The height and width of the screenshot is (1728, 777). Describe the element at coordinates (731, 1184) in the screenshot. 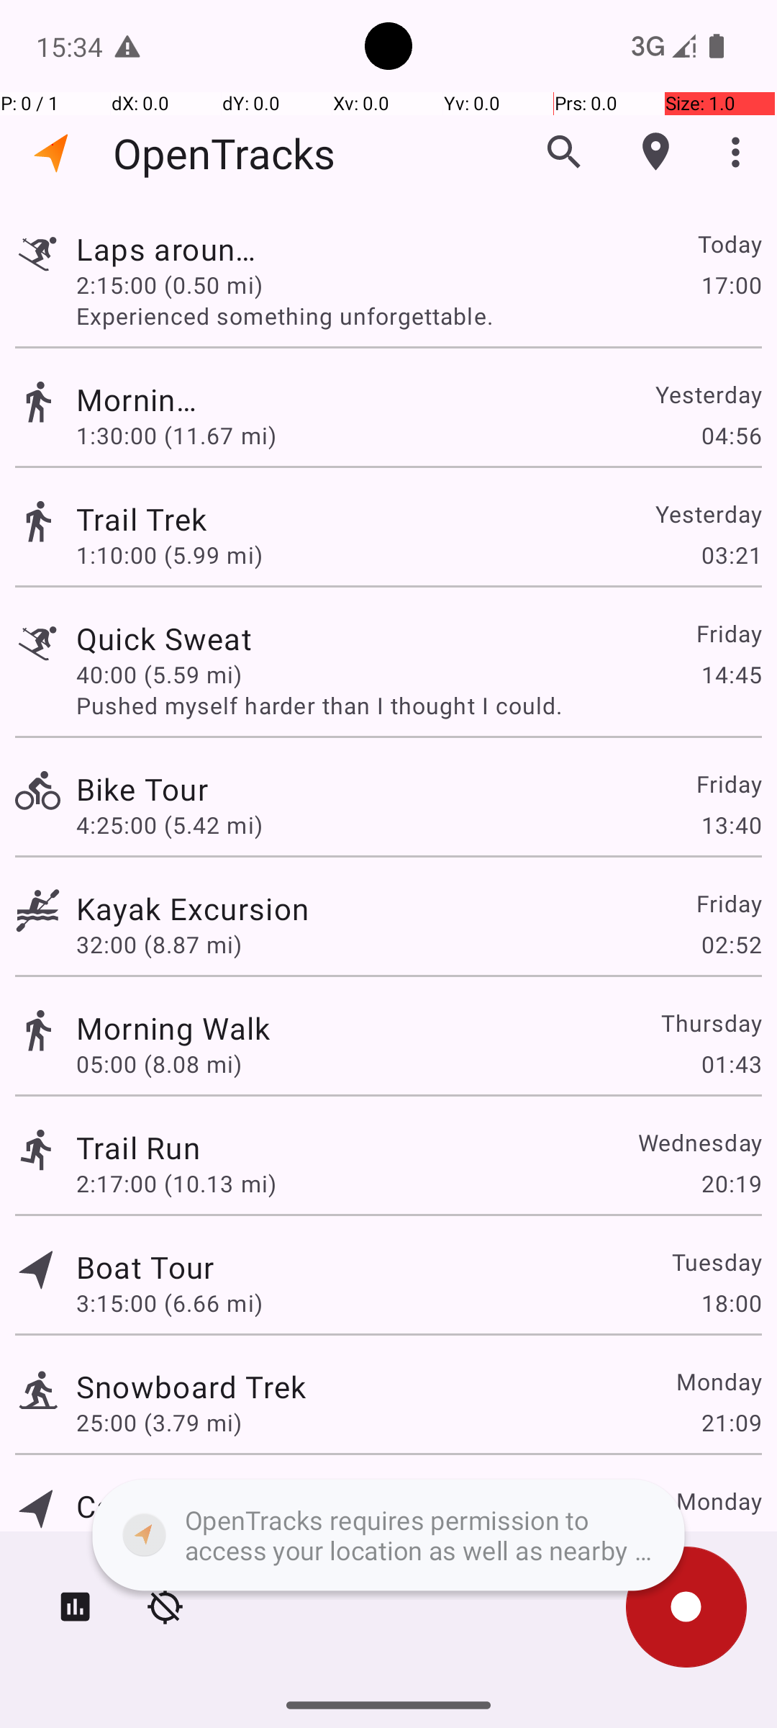

I see `20:19` at that location.